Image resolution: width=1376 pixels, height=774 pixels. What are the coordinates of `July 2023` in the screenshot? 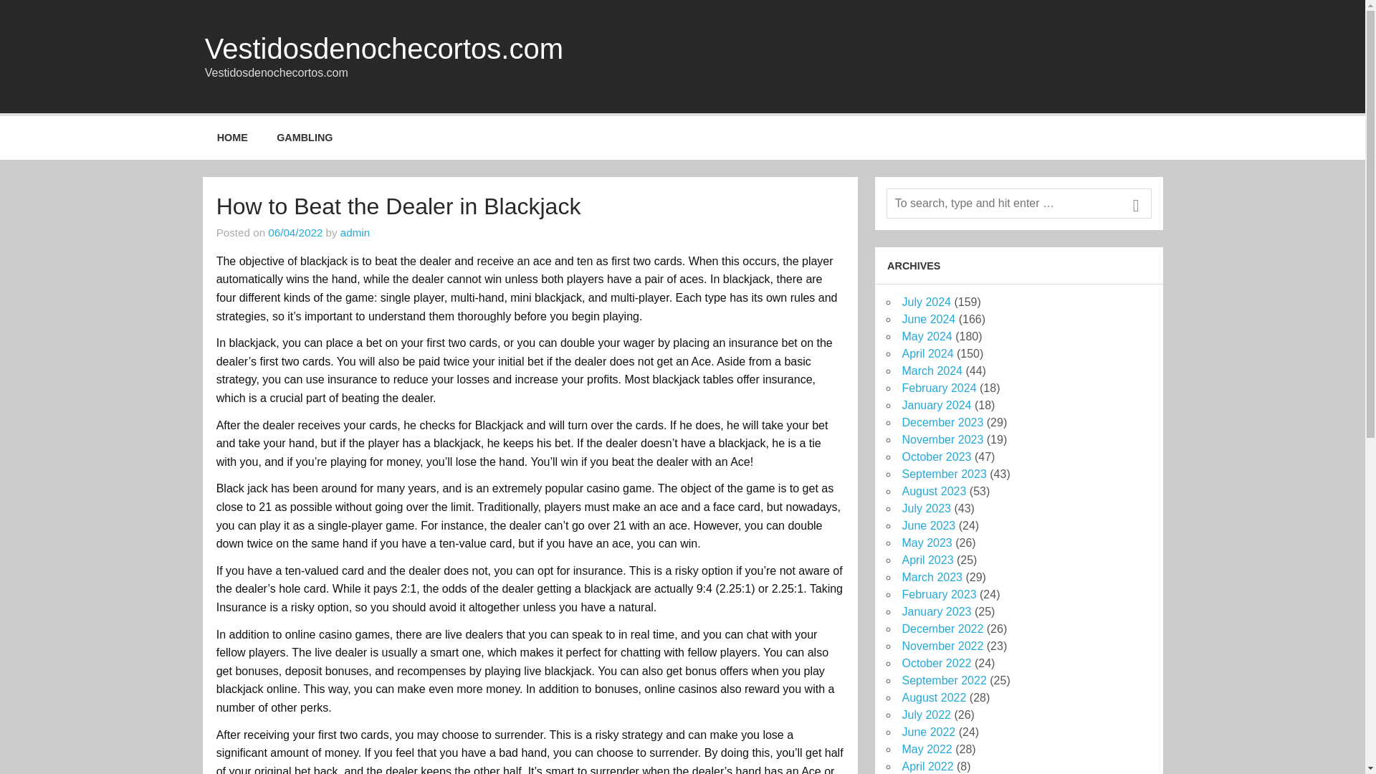 It's located at (926, 508).